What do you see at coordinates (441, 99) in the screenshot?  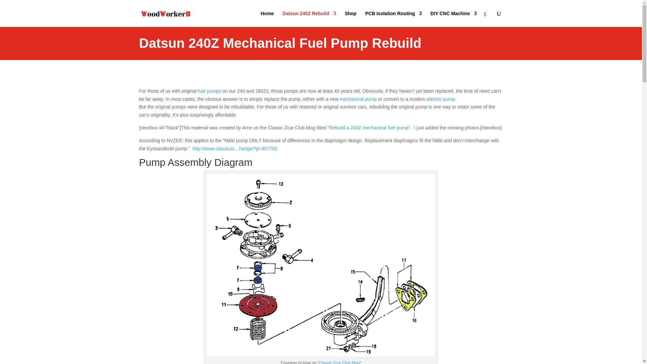 I see `Link added by VigLink` at bounding box center [441, 99].